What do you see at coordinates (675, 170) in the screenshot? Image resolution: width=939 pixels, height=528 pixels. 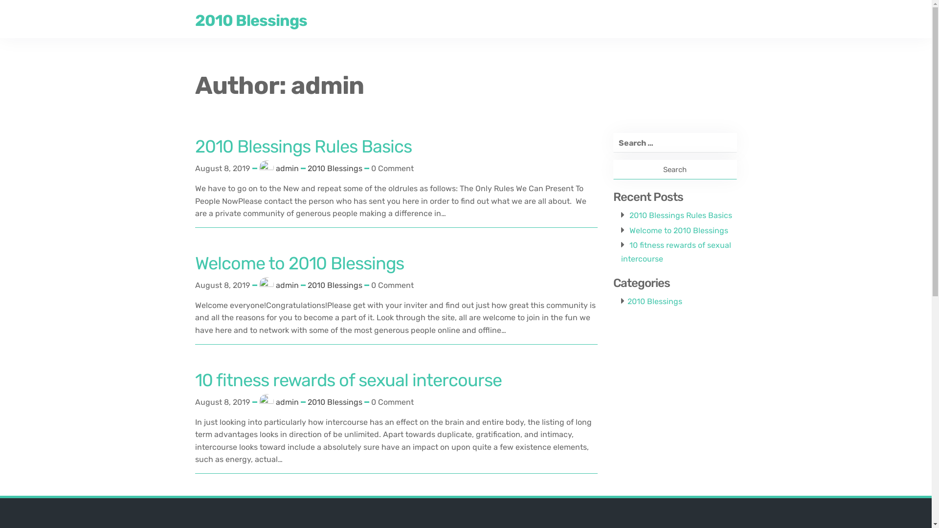 I see `Search` at bounding box center [675, 170].